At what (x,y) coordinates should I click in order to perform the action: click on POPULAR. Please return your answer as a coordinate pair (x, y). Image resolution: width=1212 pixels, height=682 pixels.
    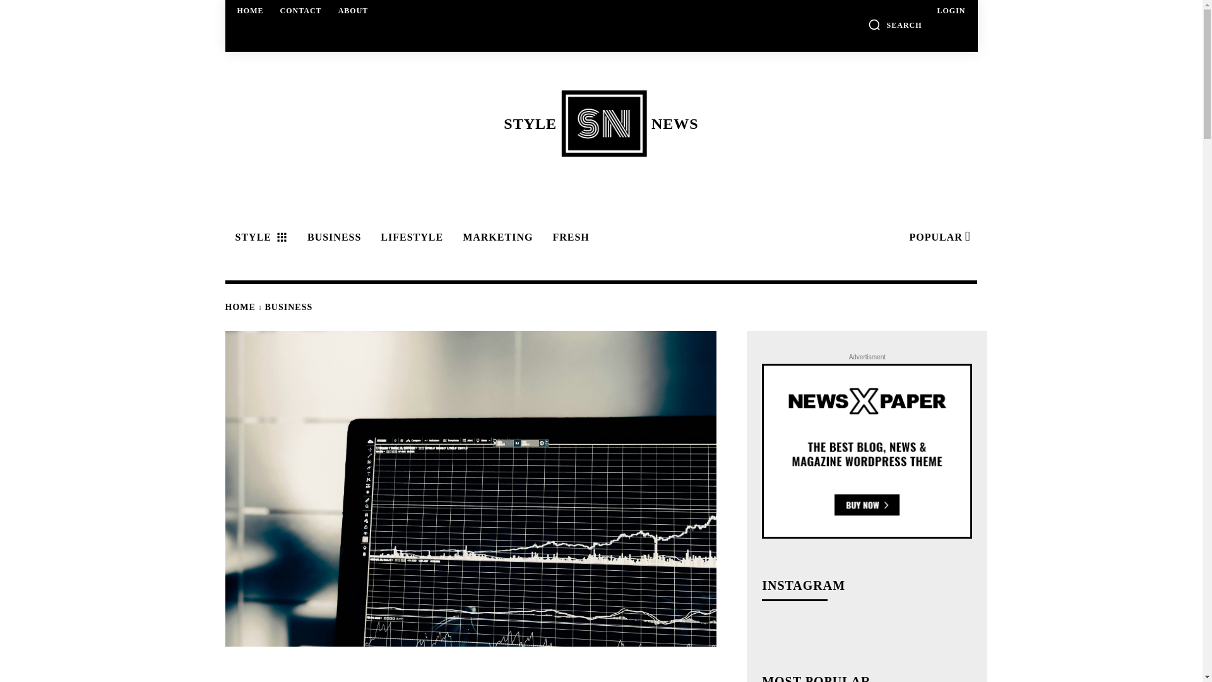
    Looking at the image, I should click on (951, 10).